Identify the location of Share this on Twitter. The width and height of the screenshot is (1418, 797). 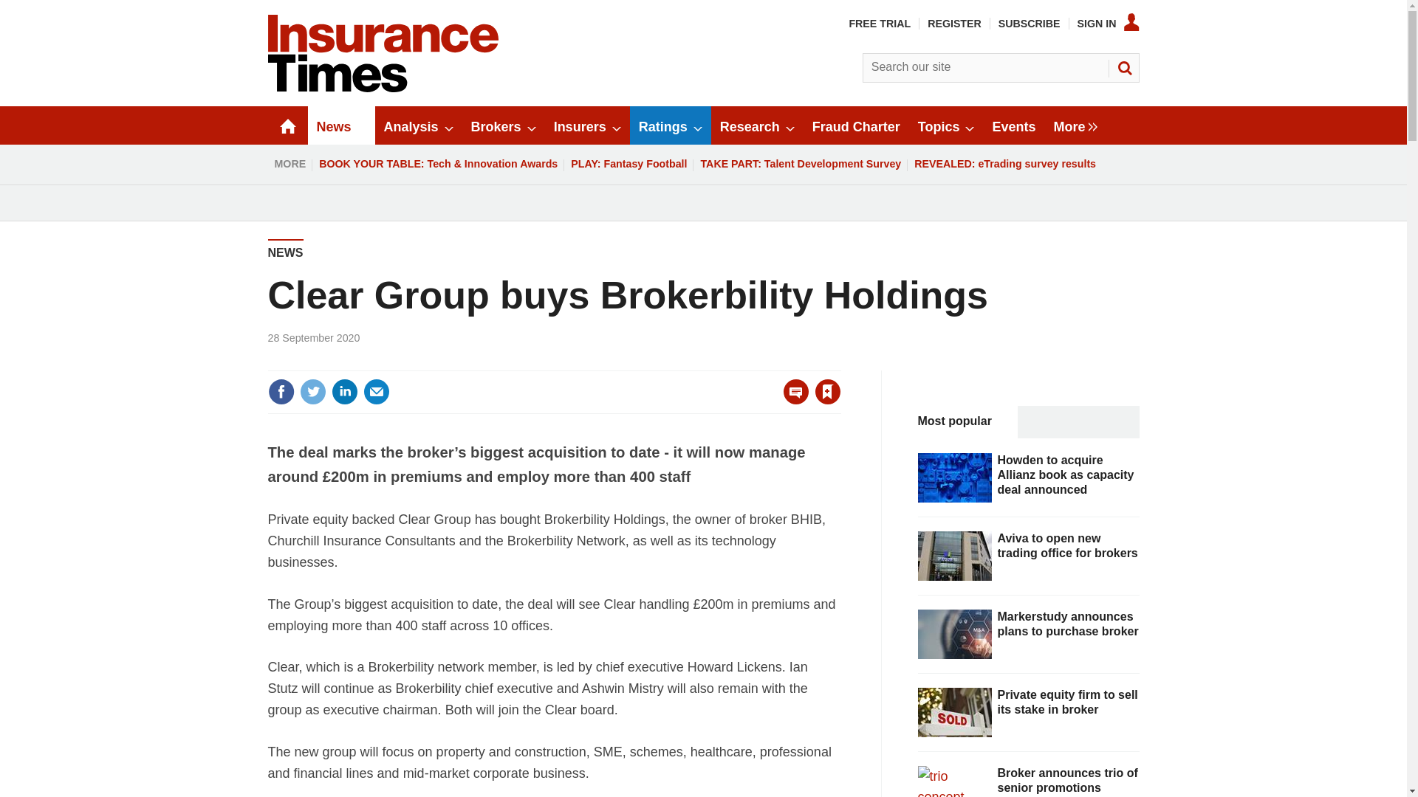
(312, 391).